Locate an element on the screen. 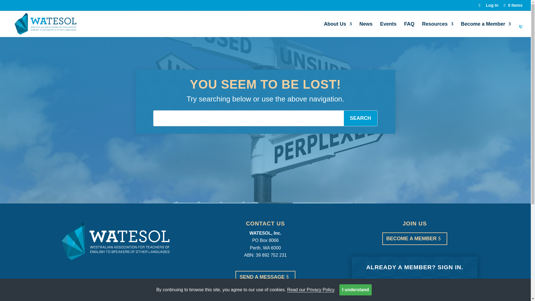 This screenshot has height=301, width=535. Events is located at coordinates (388, 29).